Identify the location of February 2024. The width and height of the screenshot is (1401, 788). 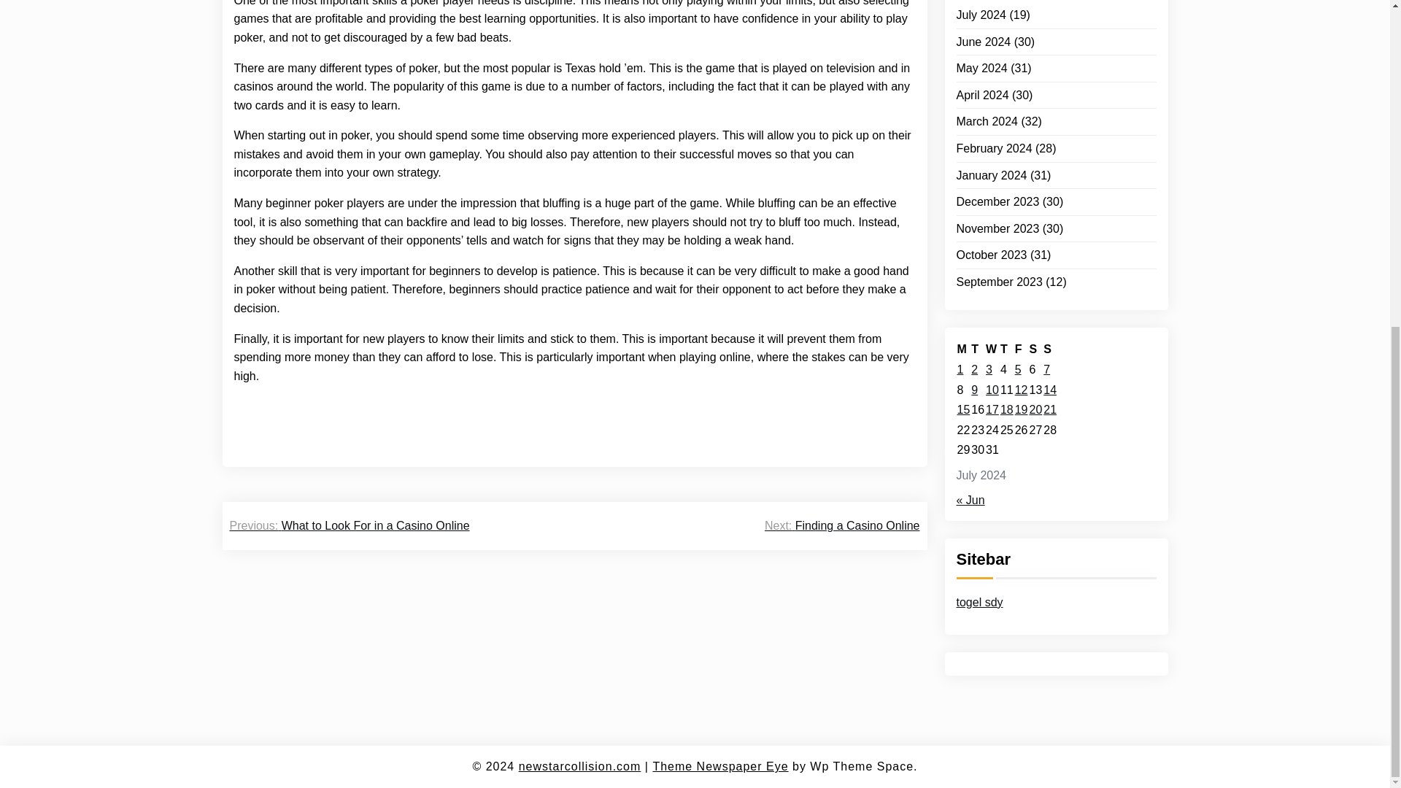
(993, 131).